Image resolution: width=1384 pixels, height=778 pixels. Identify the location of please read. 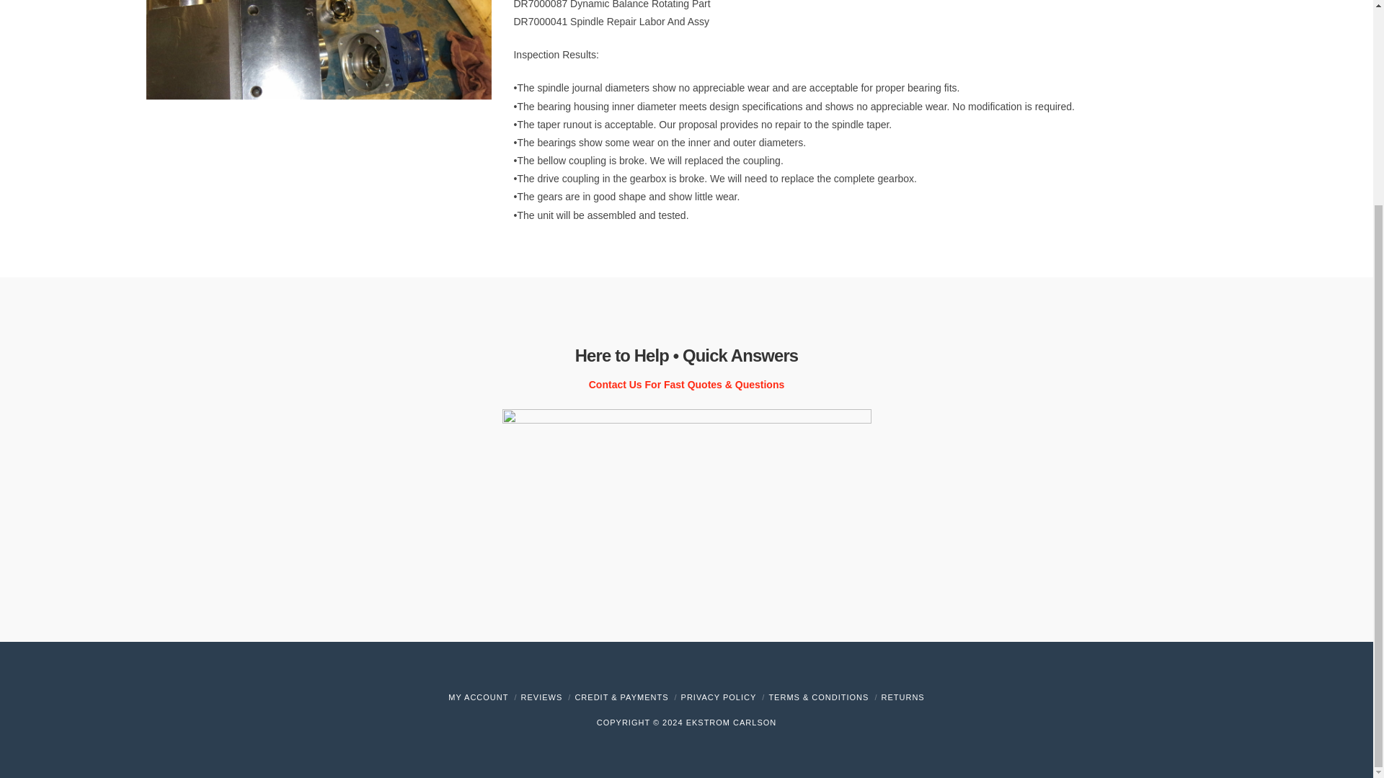
(719, 697).